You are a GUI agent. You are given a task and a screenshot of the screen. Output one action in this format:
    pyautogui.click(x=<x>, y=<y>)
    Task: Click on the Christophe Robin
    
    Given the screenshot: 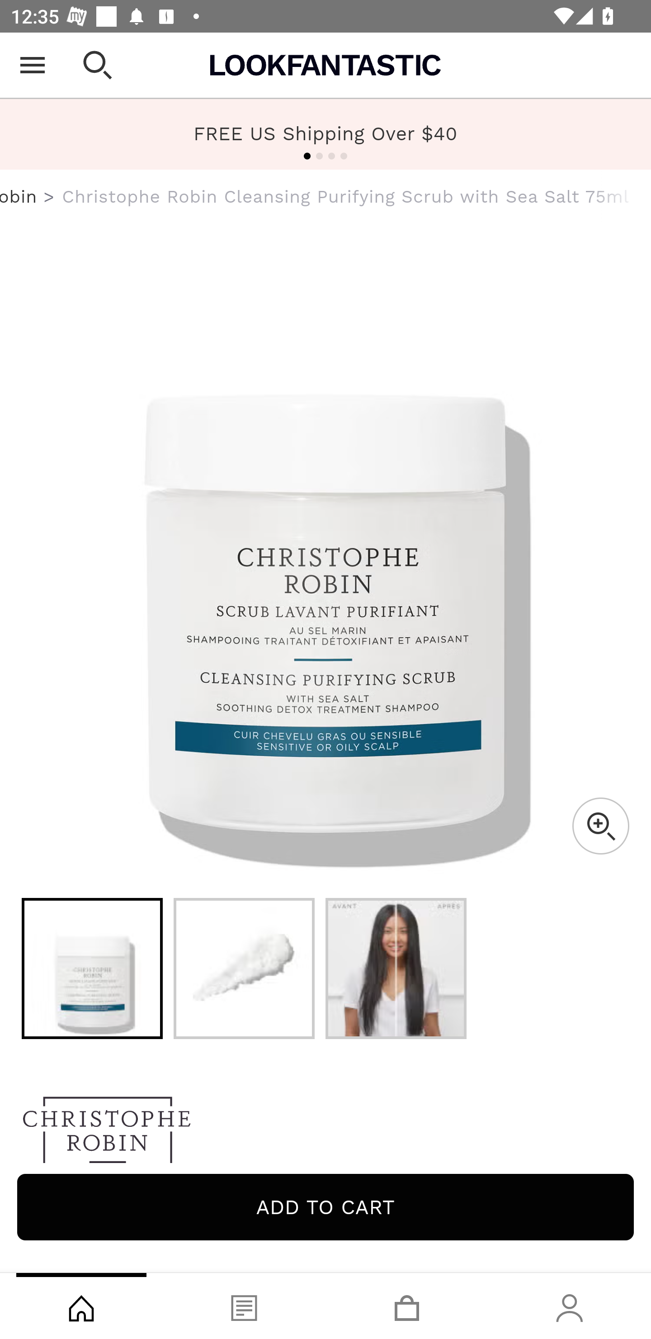 What is the action you would take?
    pyautogui.click(x=325, y=1134)
    